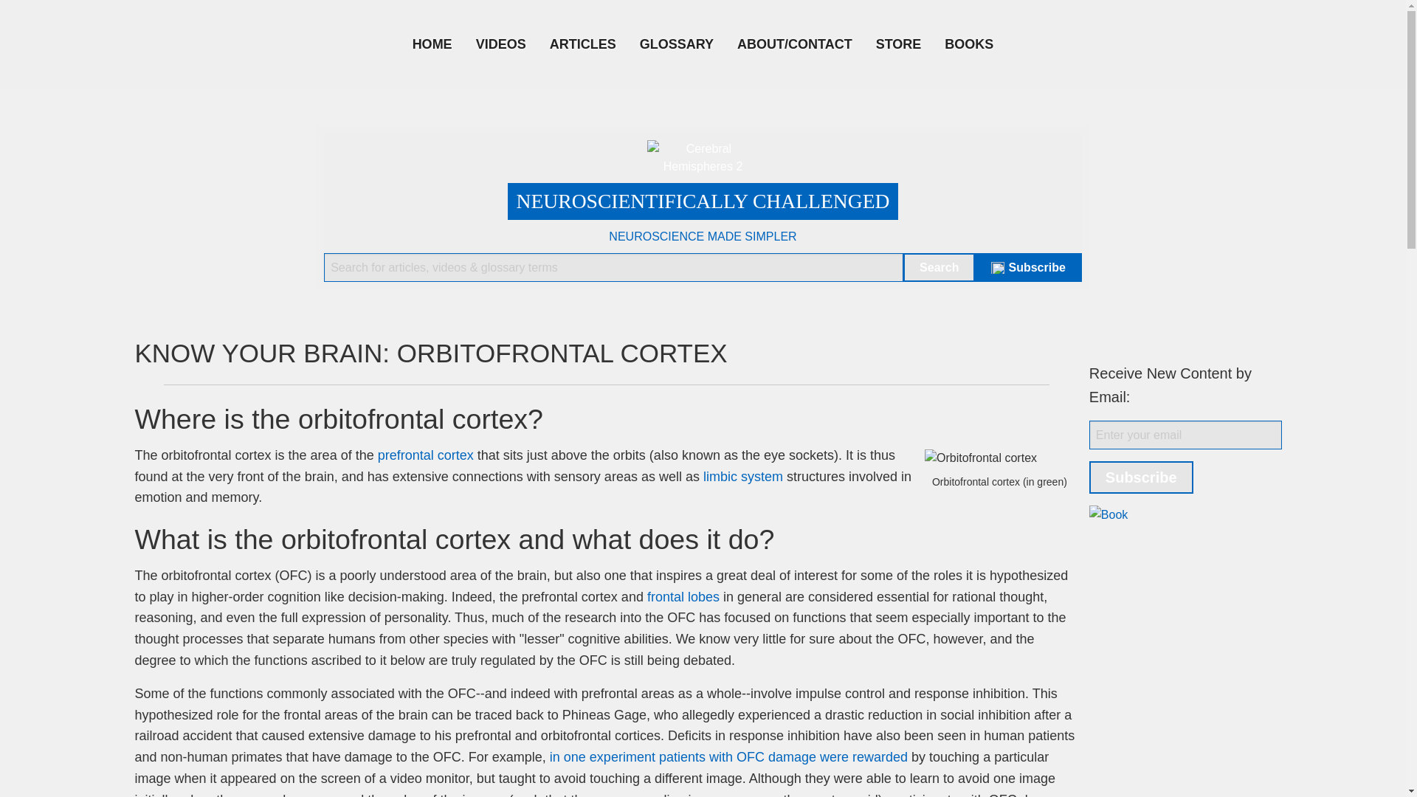 The image size is (1417, 797). I want to click on limbic system, so click(742, 477).